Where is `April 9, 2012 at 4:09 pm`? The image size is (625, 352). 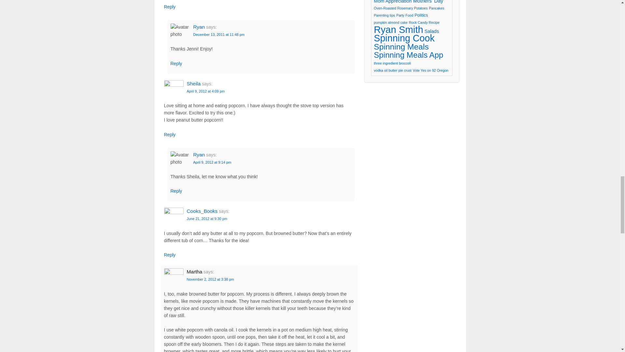 April 9, 2012 at 4:09 pm is located at coordinates (206, 91).